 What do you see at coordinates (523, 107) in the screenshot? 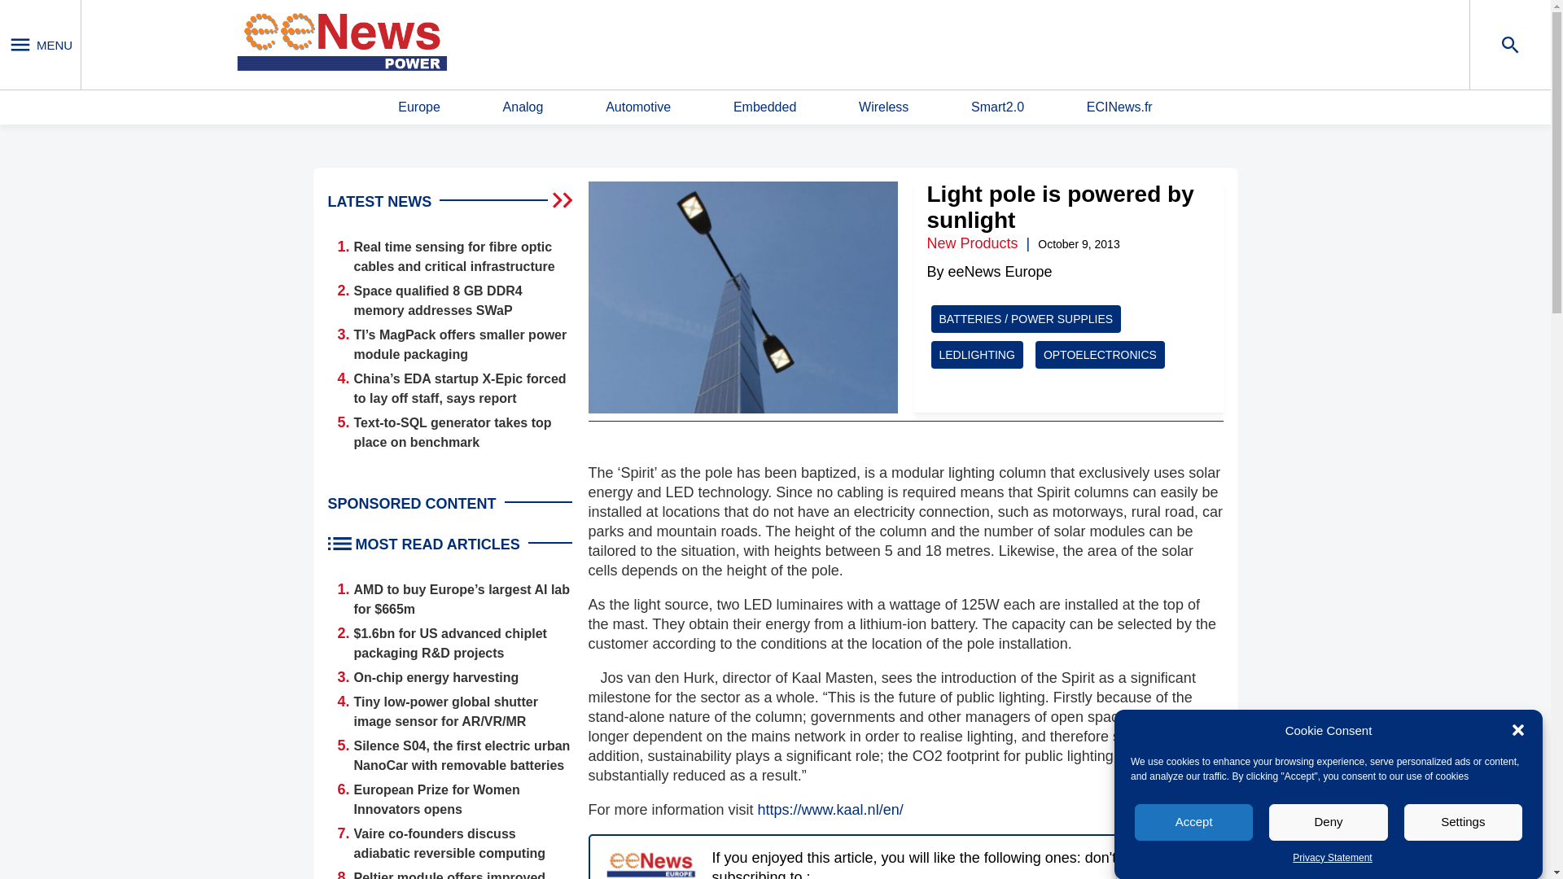
I see `Analog` at bounding box center [523, 107].